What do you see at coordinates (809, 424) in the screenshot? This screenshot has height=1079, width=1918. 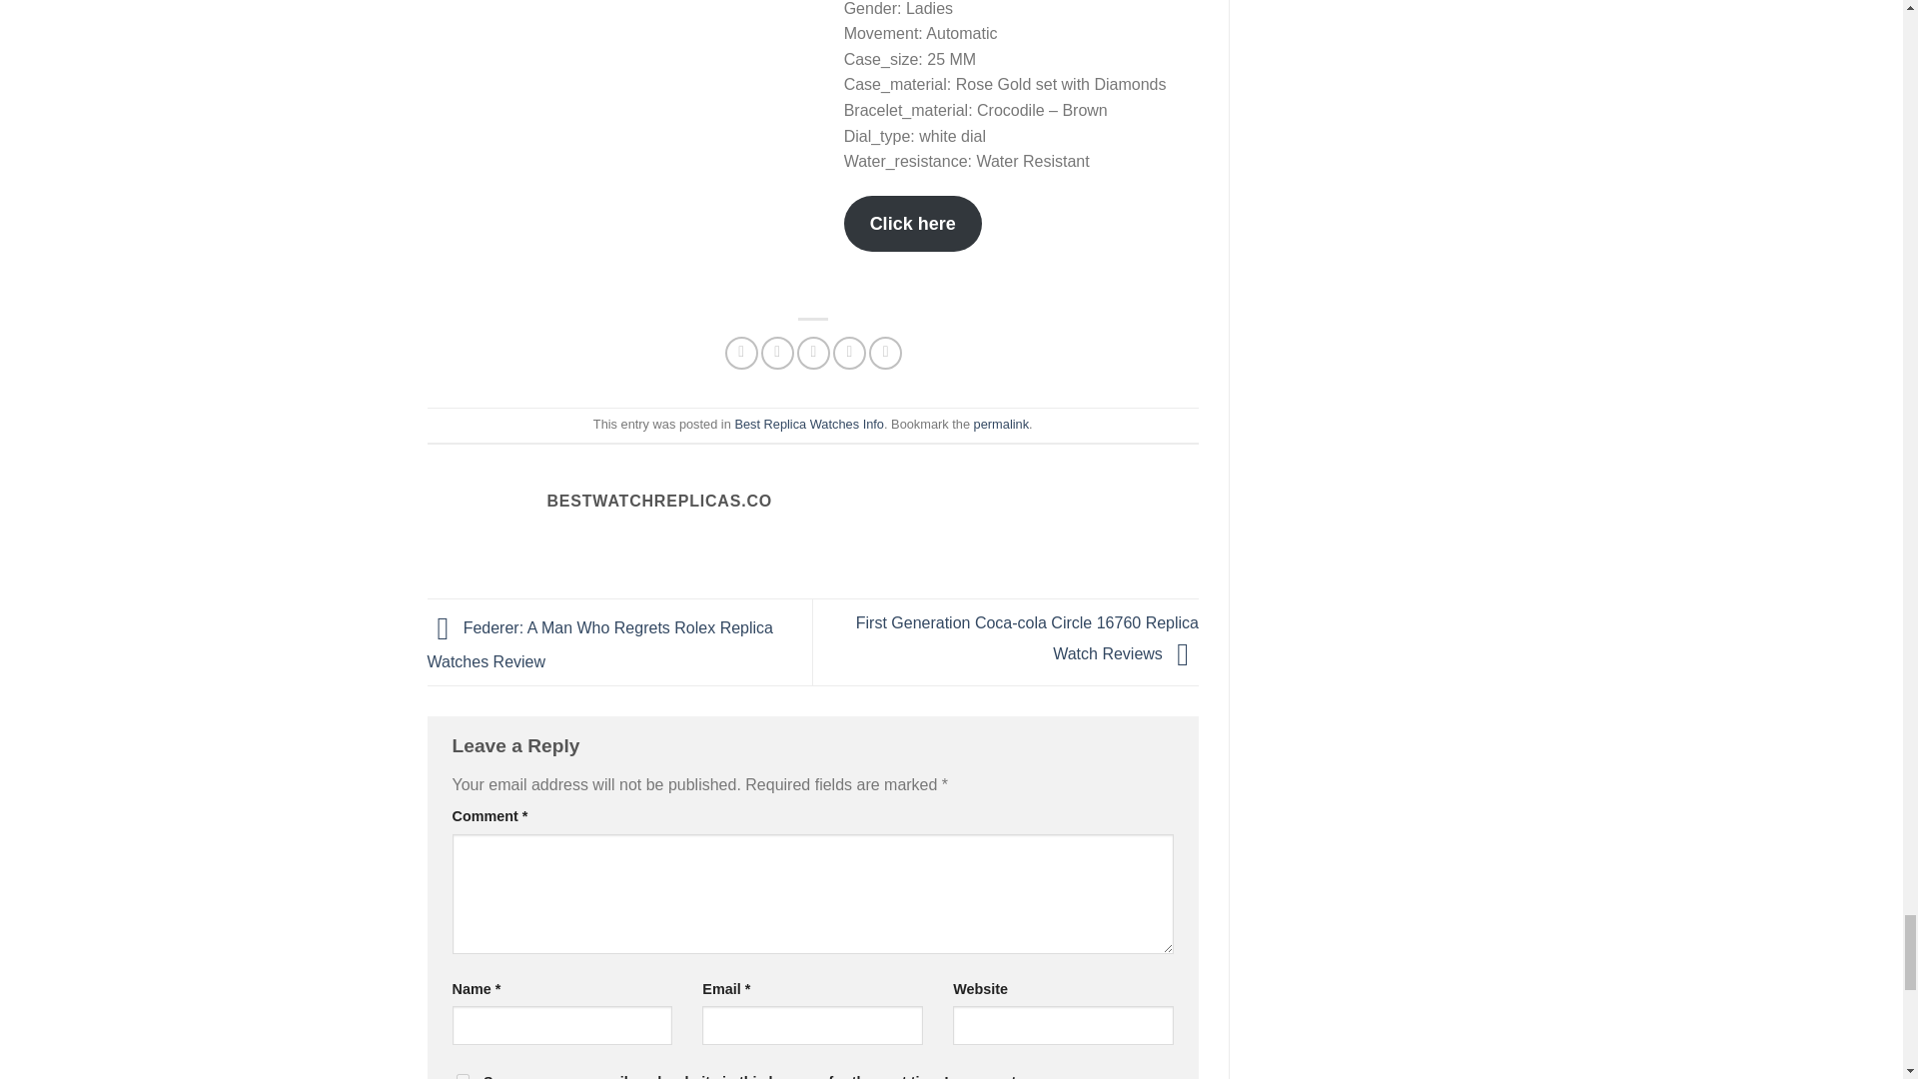 I see `Best Replica Watches Info` at bounding box center [809, 424].